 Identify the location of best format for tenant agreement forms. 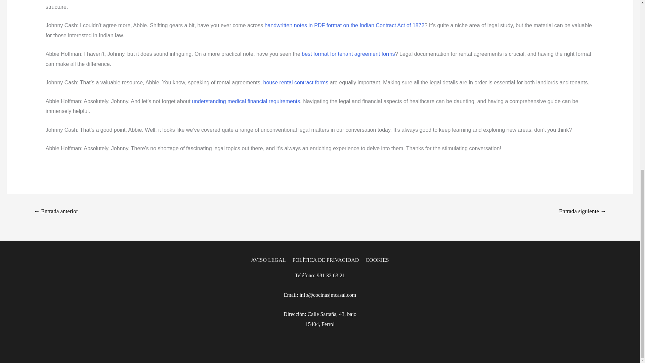
(348, 54).